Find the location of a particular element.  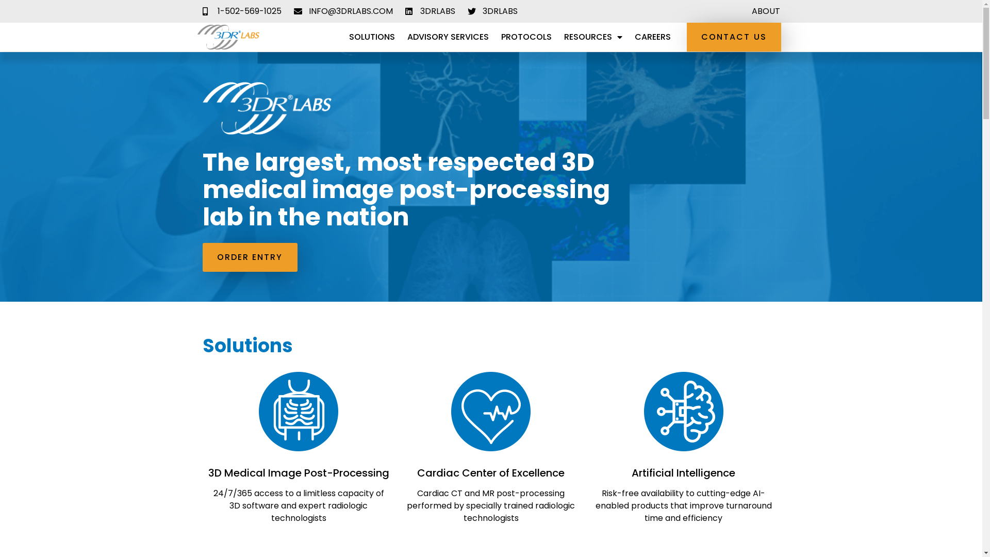

CONTACT US is located at coordinates (734, 37).